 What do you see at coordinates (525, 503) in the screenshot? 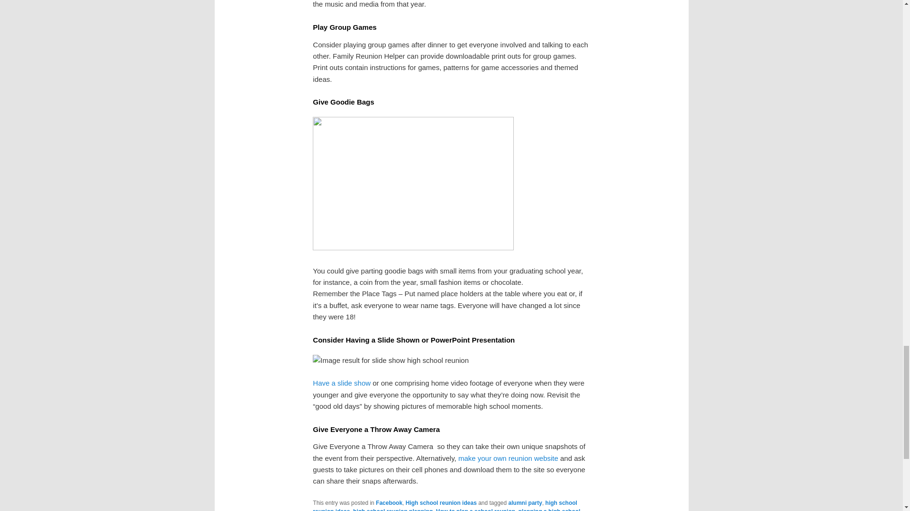
I see `alumni party` at bounding box center [525, 503].